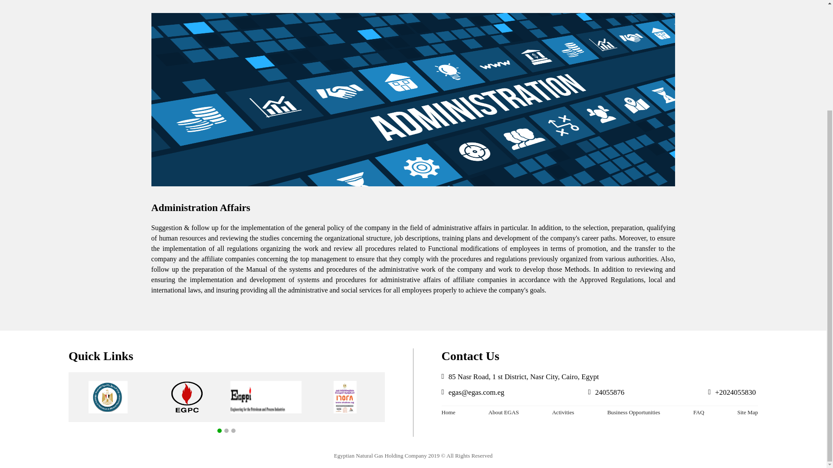 The image size is (833, 468). What do you see at coordinates (266, 397) in the screenshot?
I see `enppi` at bounding box center [266, 397].